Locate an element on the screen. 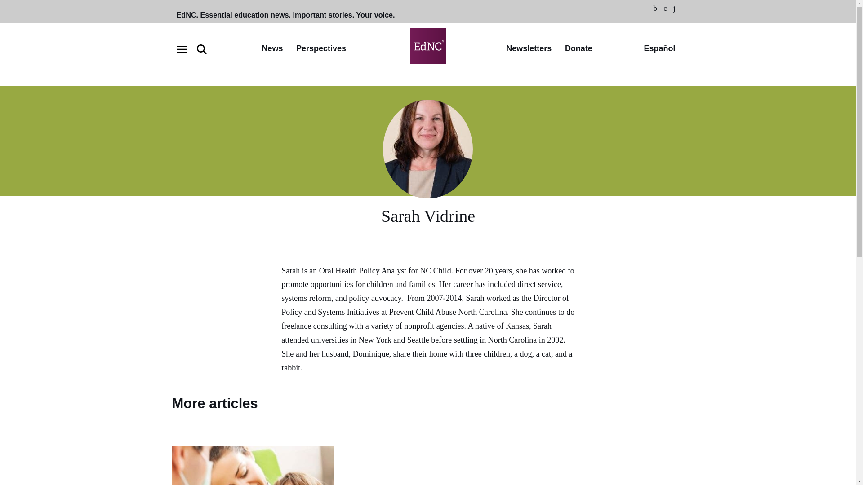 Image resolution: width=863 pixels, height=485 pixels. Donate is located at coordinates (578, 49).